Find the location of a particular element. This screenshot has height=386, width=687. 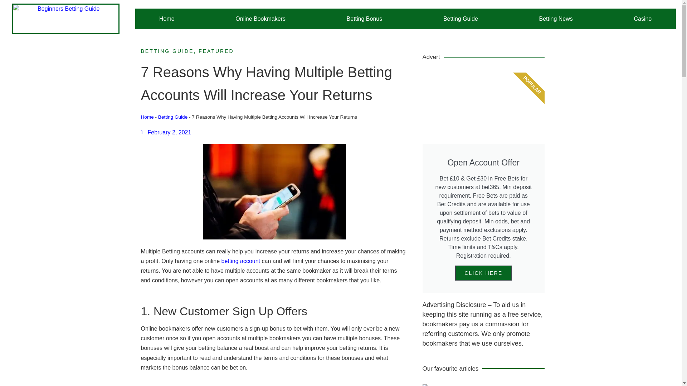

Betting News is located at coordinates (556, 19).